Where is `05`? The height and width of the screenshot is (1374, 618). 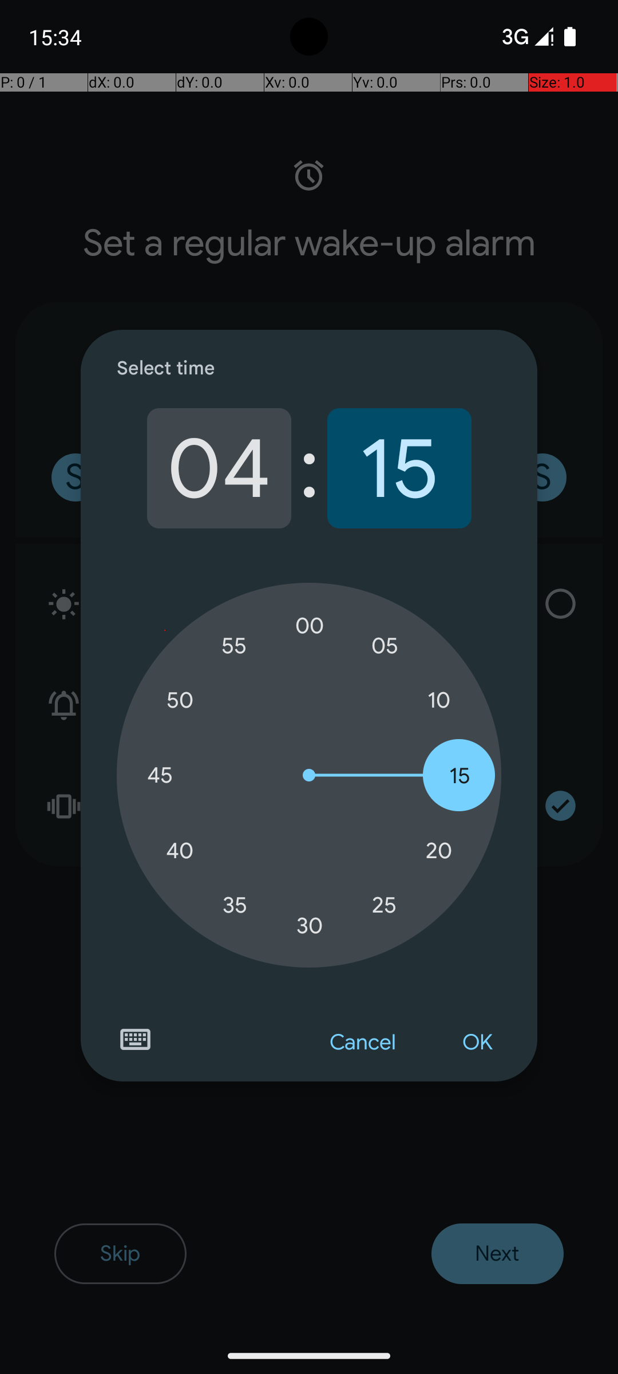 05 is located at coordinates (385, 646).